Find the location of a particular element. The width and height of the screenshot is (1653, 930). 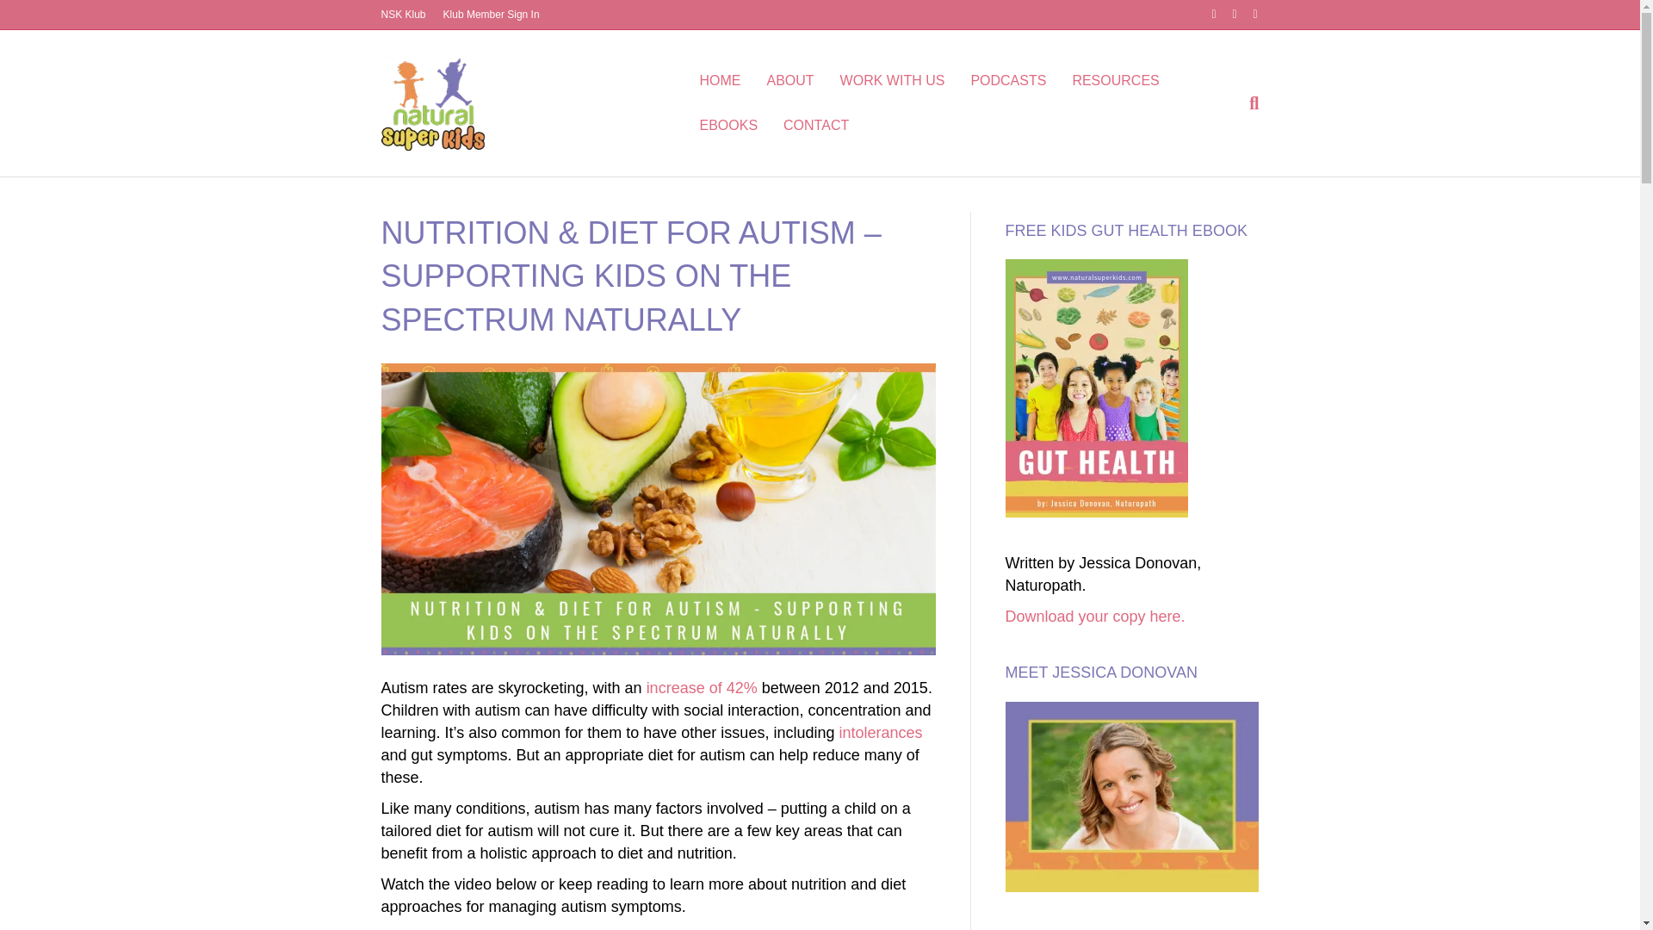

RESOURCES is located at coordinates (1116, 81).